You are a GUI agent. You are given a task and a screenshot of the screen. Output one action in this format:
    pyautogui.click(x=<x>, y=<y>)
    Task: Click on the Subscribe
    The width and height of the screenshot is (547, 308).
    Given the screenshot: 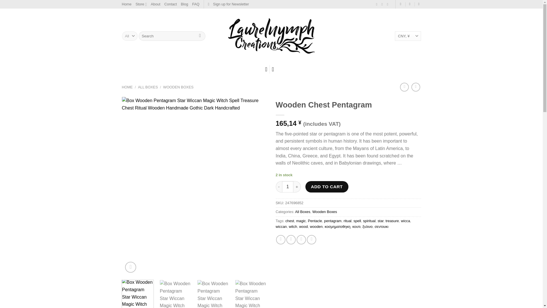 What is the action you would take?
    pyautogui.click(x=228, y=4)
    